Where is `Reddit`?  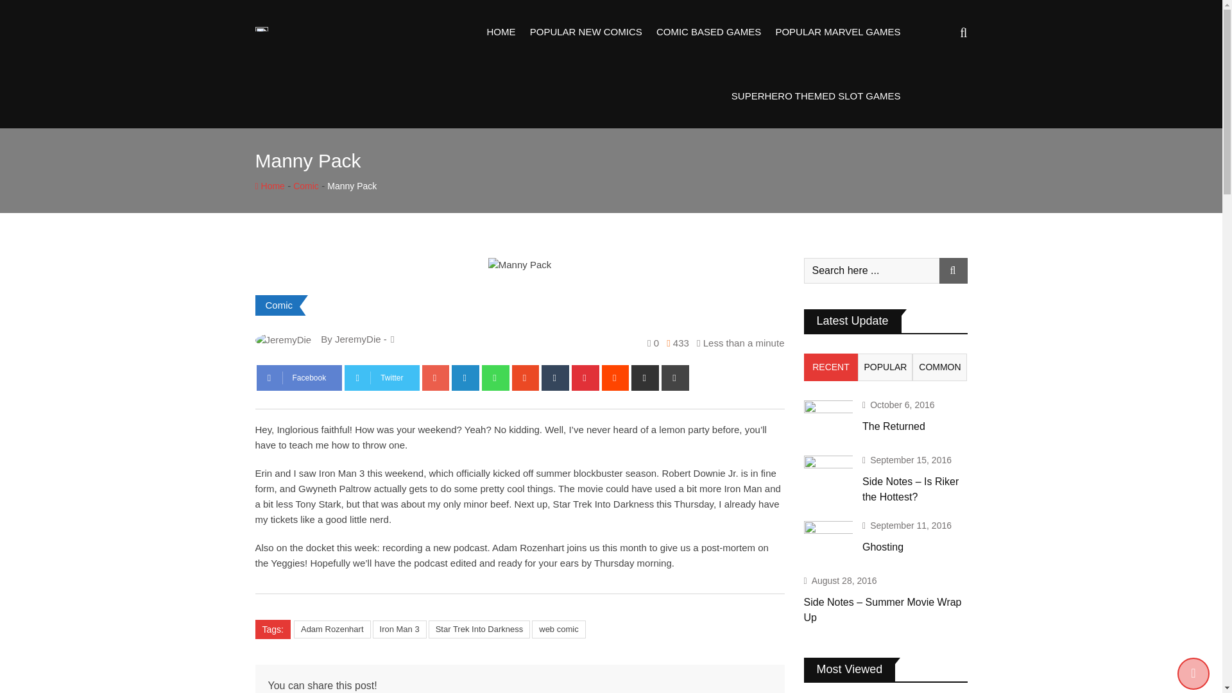
Reddit is located at coordinates (616, 378).